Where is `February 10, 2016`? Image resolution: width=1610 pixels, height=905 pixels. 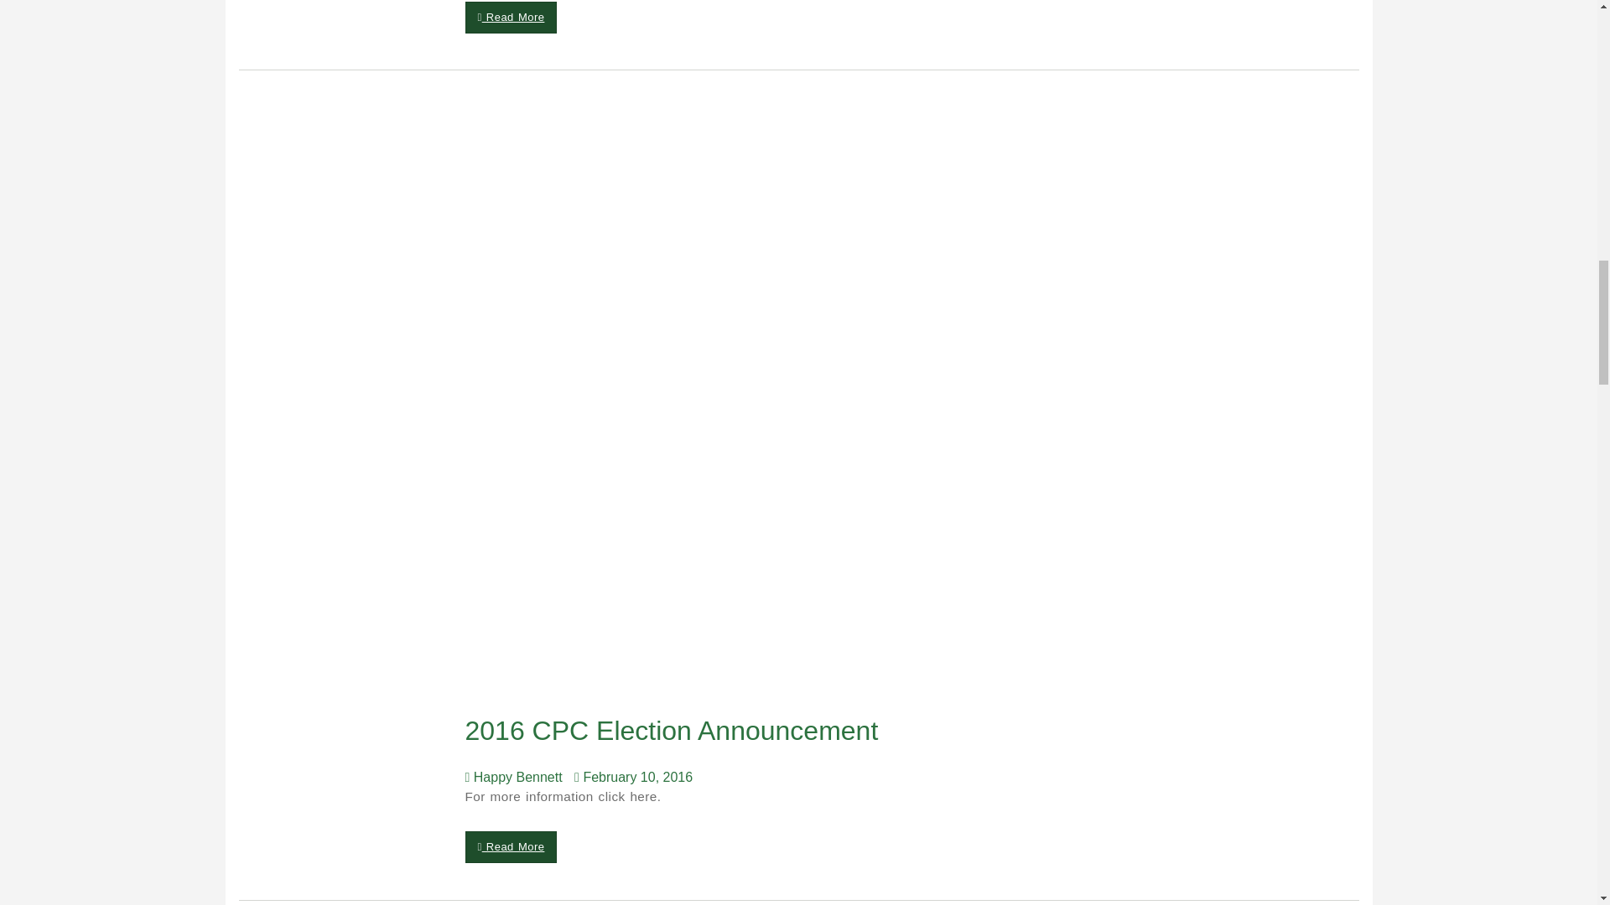 February 10, 2016 is located at coordinates (637, 778).